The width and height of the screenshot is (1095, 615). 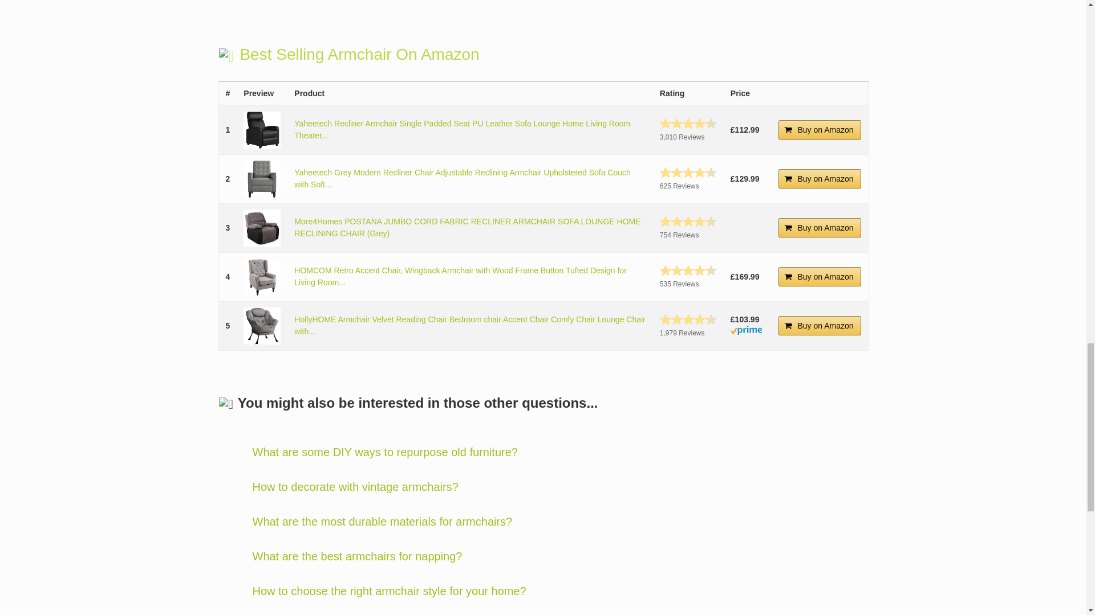 What do you see at coordinates (820, 228) in the screenshot?
I see `Buy on Amazon` at bounding box center [820, 228].